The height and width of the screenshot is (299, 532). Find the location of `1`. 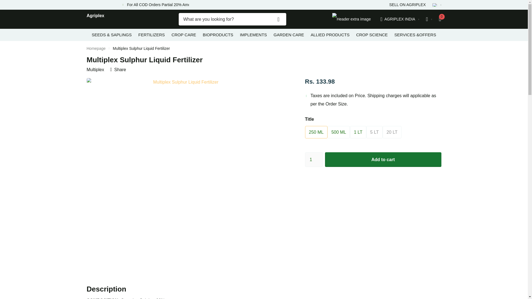

1 is located at coordinates (314, 159).